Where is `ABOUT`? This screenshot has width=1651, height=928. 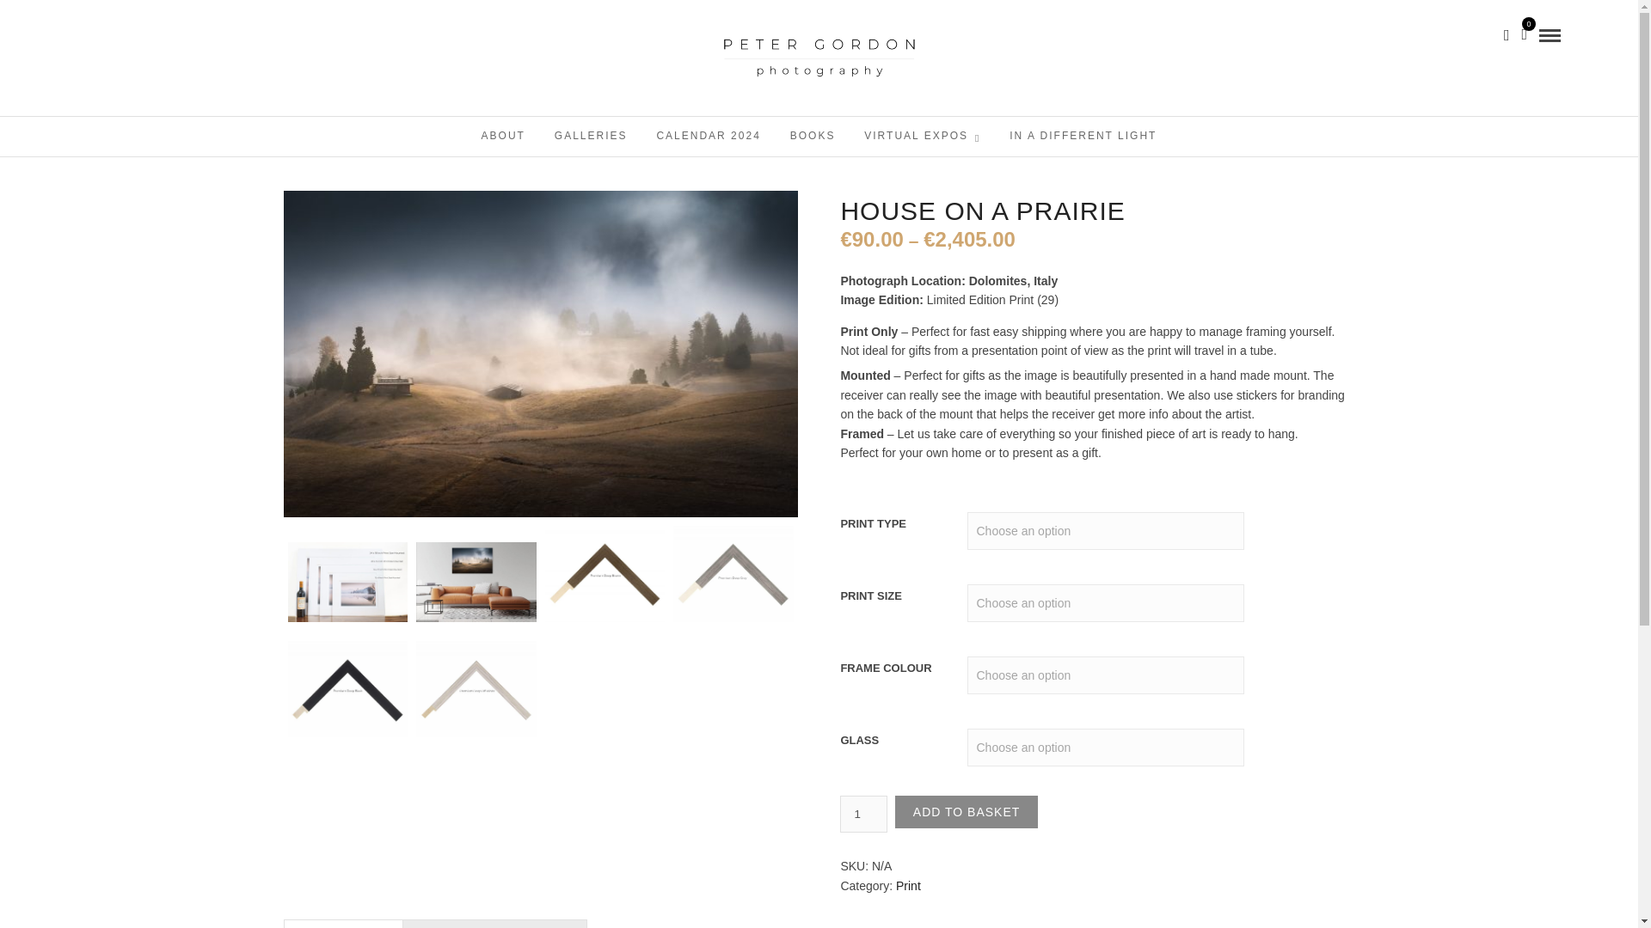
ABOUT is located at coordinates (503, 136).